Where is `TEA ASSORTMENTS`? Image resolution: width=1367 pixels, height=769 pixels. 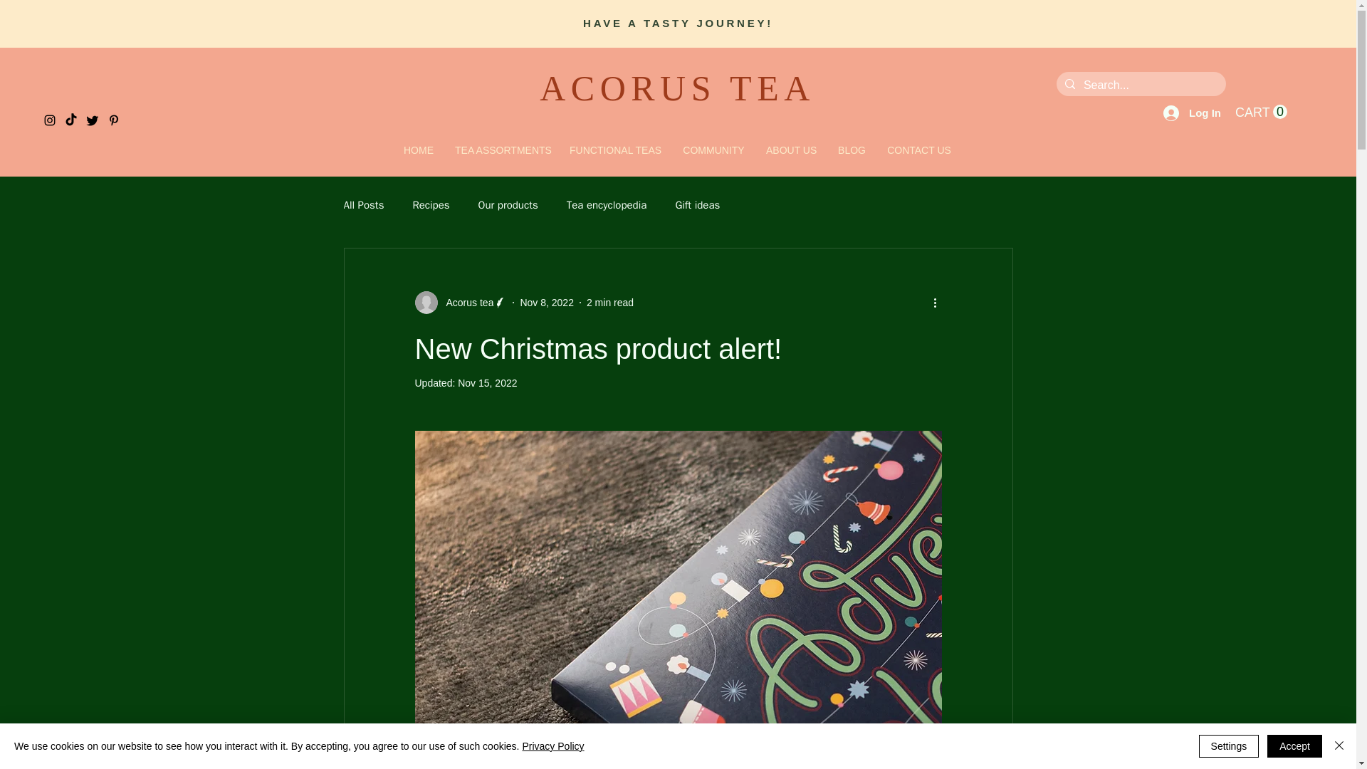
TEA ASSORTMENTS is located at coordinates (501, 151).